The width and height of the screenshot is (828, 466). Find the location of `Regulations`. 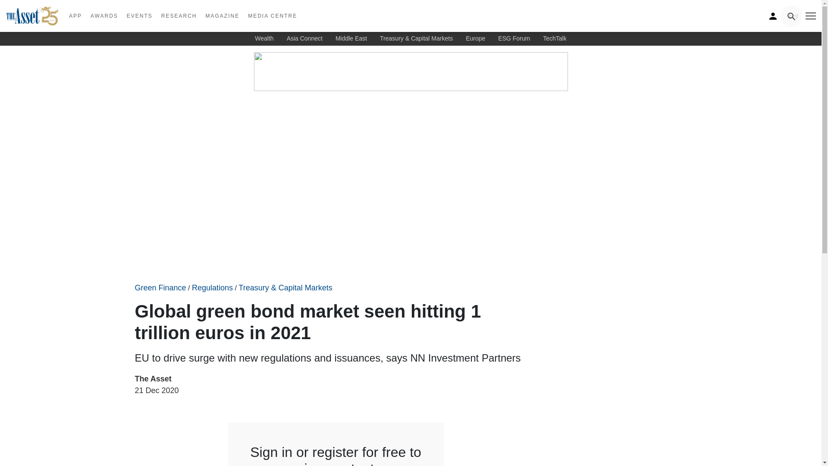

Regulations is located at coordinates (212, 287).